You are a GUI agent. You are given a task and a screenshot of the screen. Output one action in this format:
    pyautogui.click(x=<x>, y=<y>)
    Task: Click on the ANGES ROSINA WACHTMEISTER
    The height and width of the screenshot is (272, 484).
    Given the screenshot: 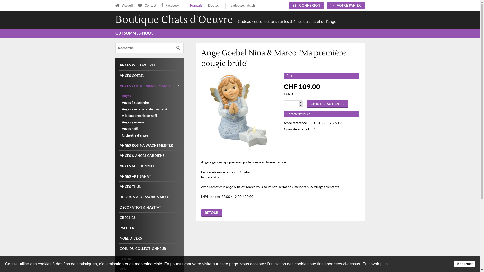 What is the action you would take?
    pyautogui.click(x=149, y=145)
    